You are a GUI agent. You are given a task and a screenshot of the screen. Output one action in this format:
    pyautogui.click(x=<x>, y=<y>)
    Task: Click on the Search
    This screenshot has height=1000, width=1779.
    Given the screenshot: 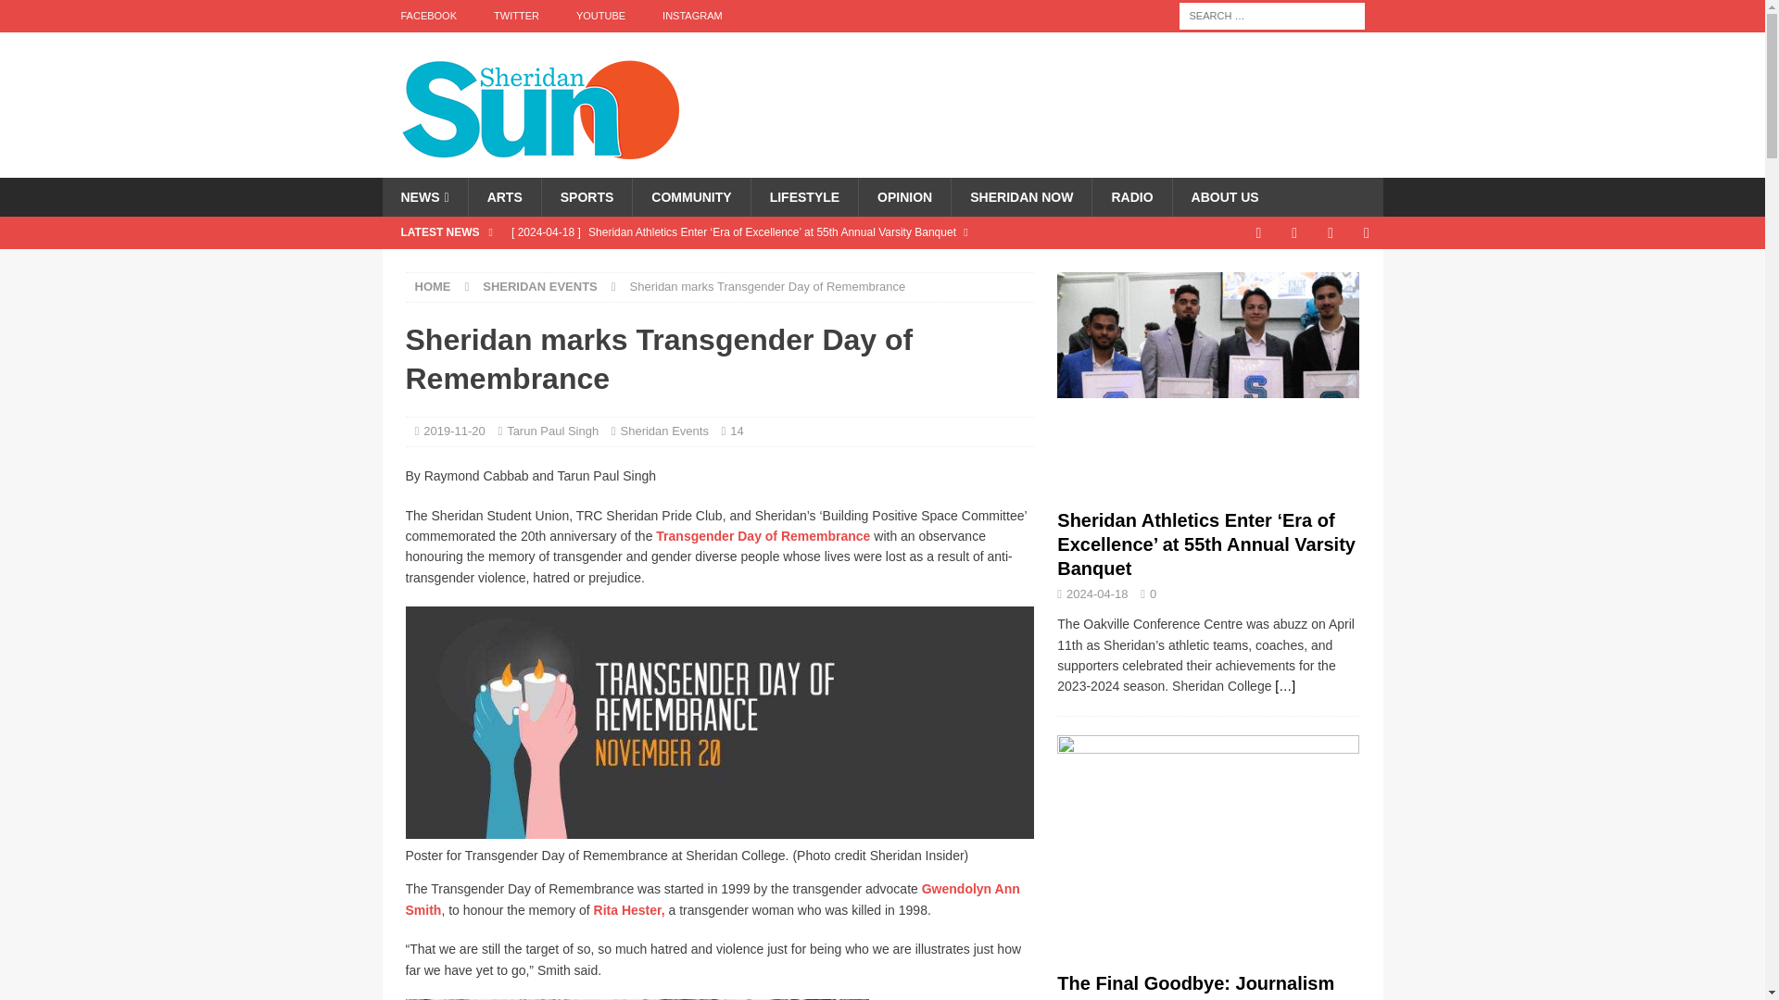 What is the action you would take?
    pyautogui.click(x=69, y=15)
    